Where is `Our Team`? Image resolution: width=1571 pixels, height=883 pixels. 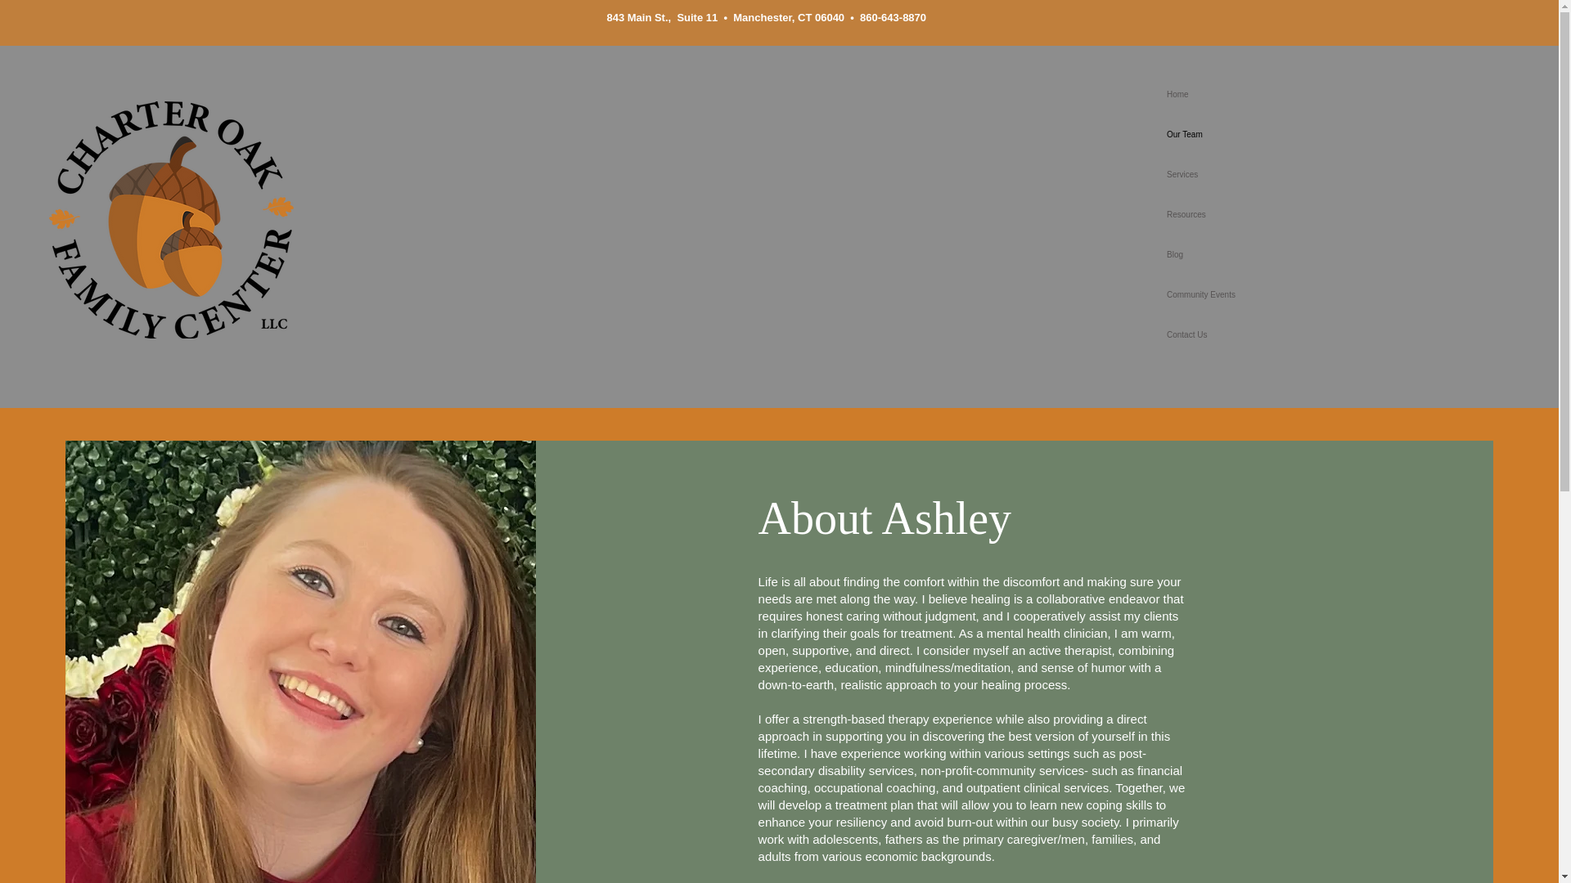
Our Team is located at coordinates (1249, 134).